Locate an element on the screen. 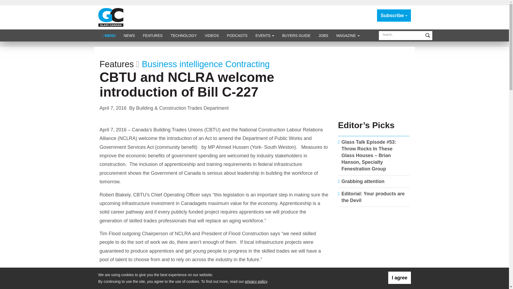 The image size is (513, 289). 3rd party ad content is located at coordinates (374, 246).